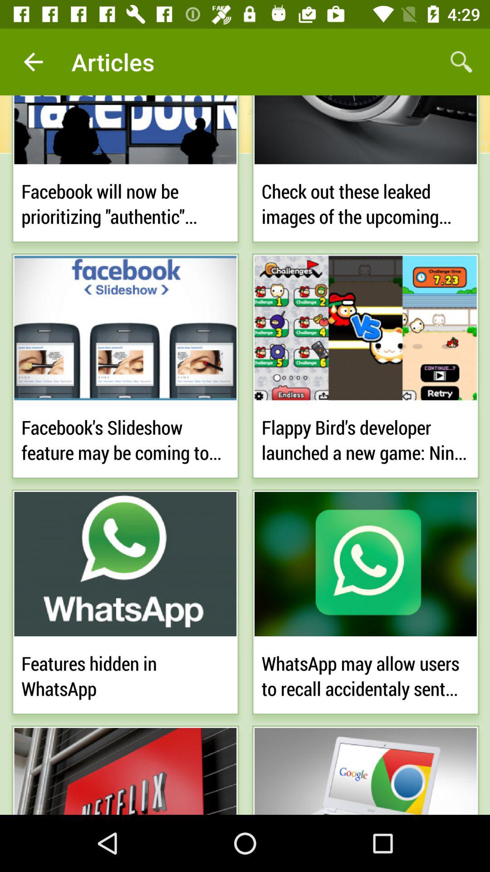 The image size is (490, 872). What do you see at coordinates (125, 674) in the screenshot?
I see `launch features hidden in icon` at bounding box center [125, 674].